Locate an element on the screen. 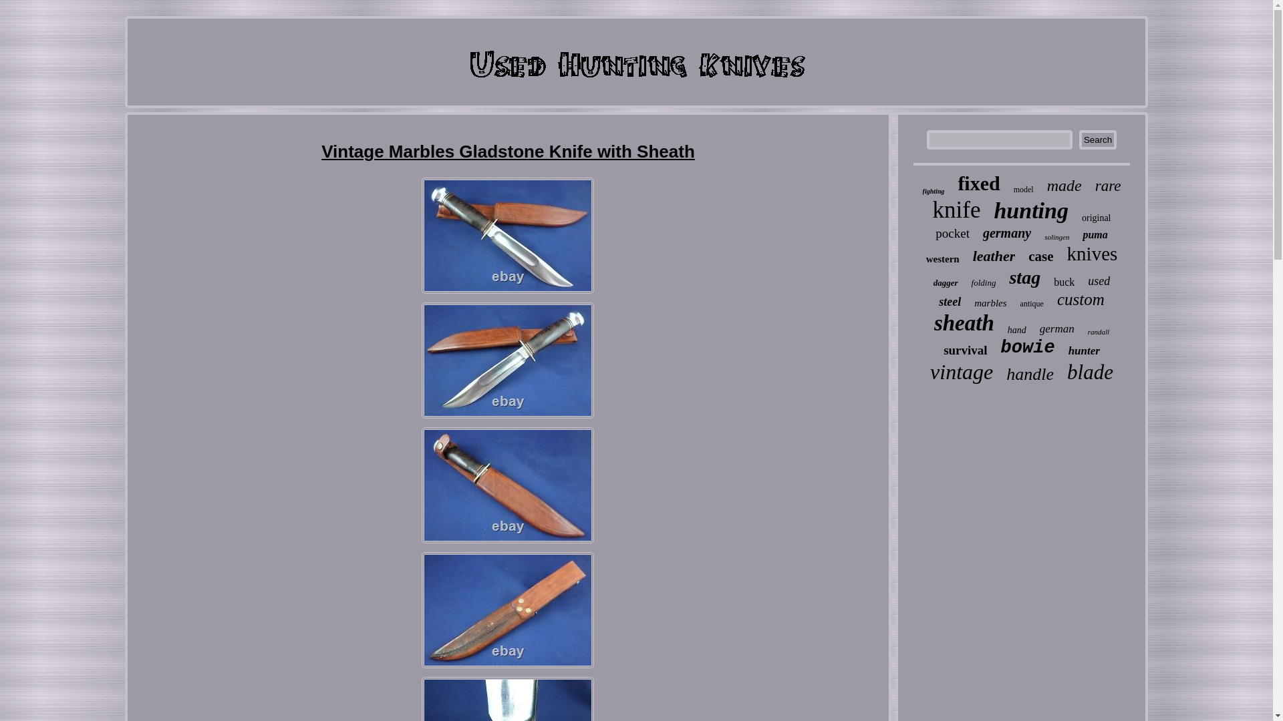  model is located at coordinates (1024, 190).